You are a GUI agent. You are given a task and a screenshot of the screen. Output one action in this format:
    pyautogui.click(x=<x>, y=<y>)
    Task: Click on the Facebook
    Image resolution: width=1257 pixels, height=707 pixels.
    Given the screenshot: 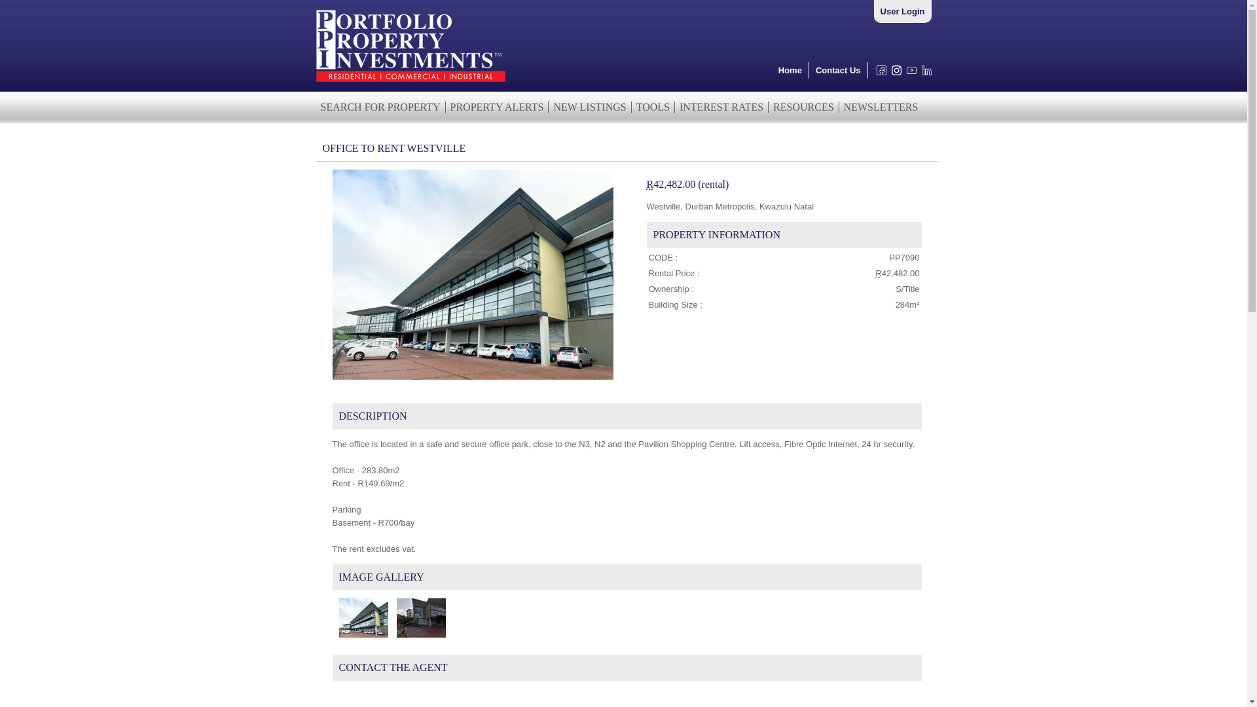 What is the action you would take?
    pyautogui.click(x=879, y=73)
    